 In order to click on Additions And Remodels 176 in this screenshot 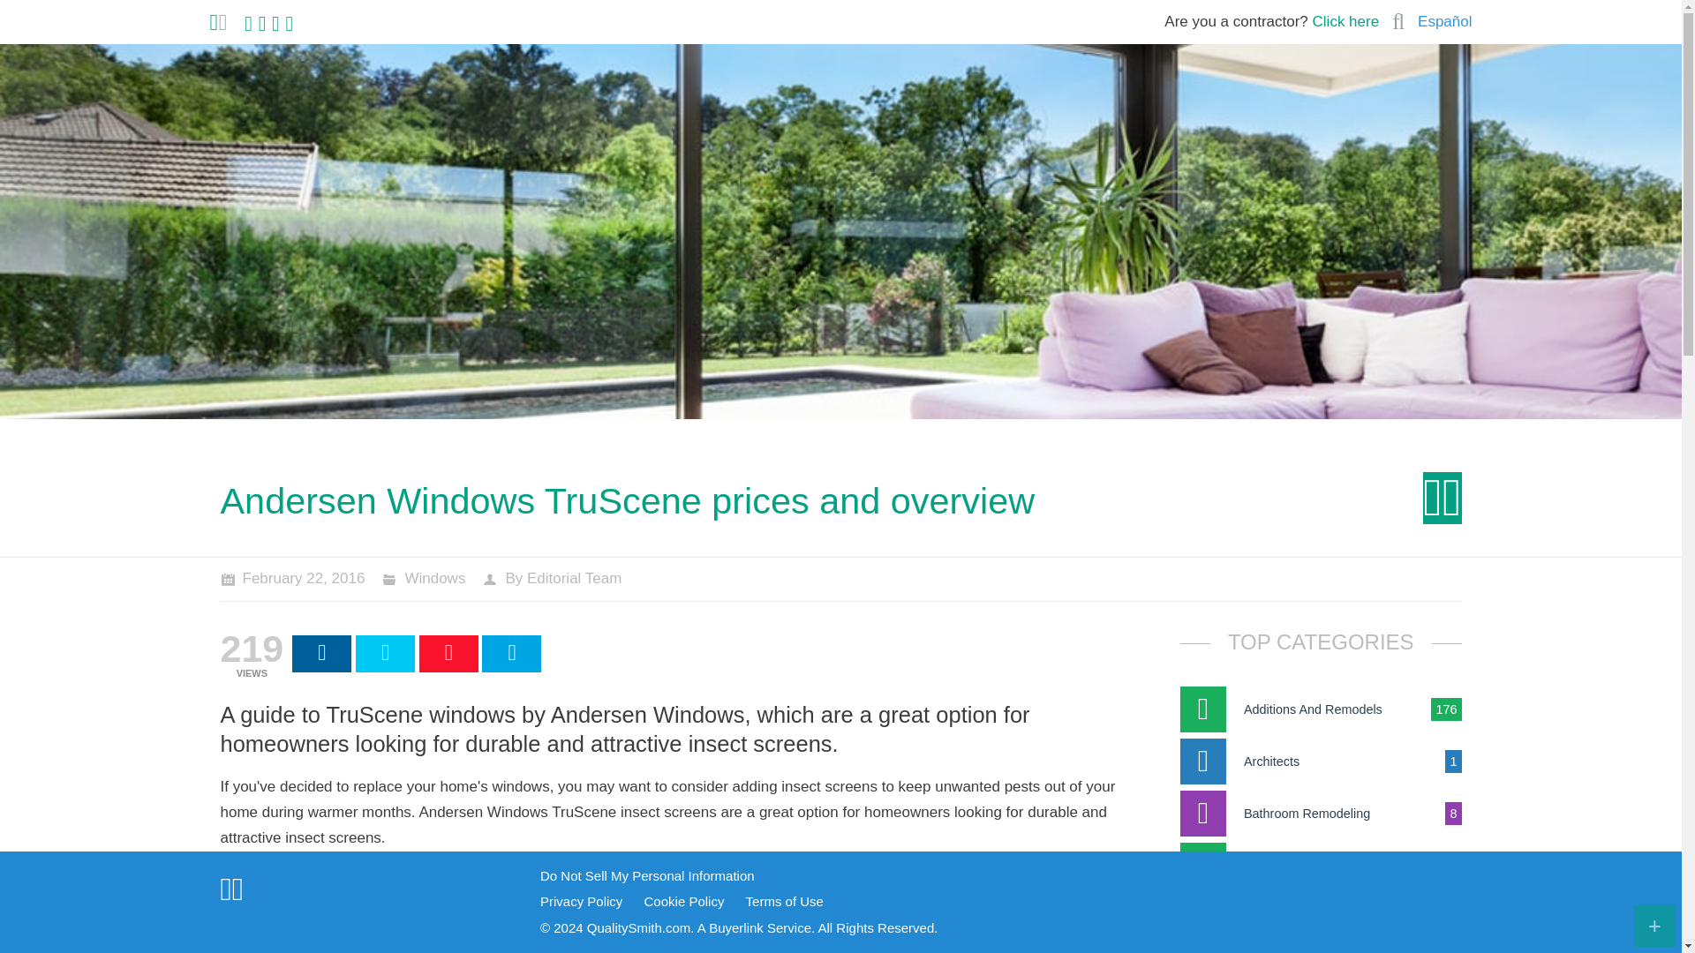, I will do `click(1321, 709)`.